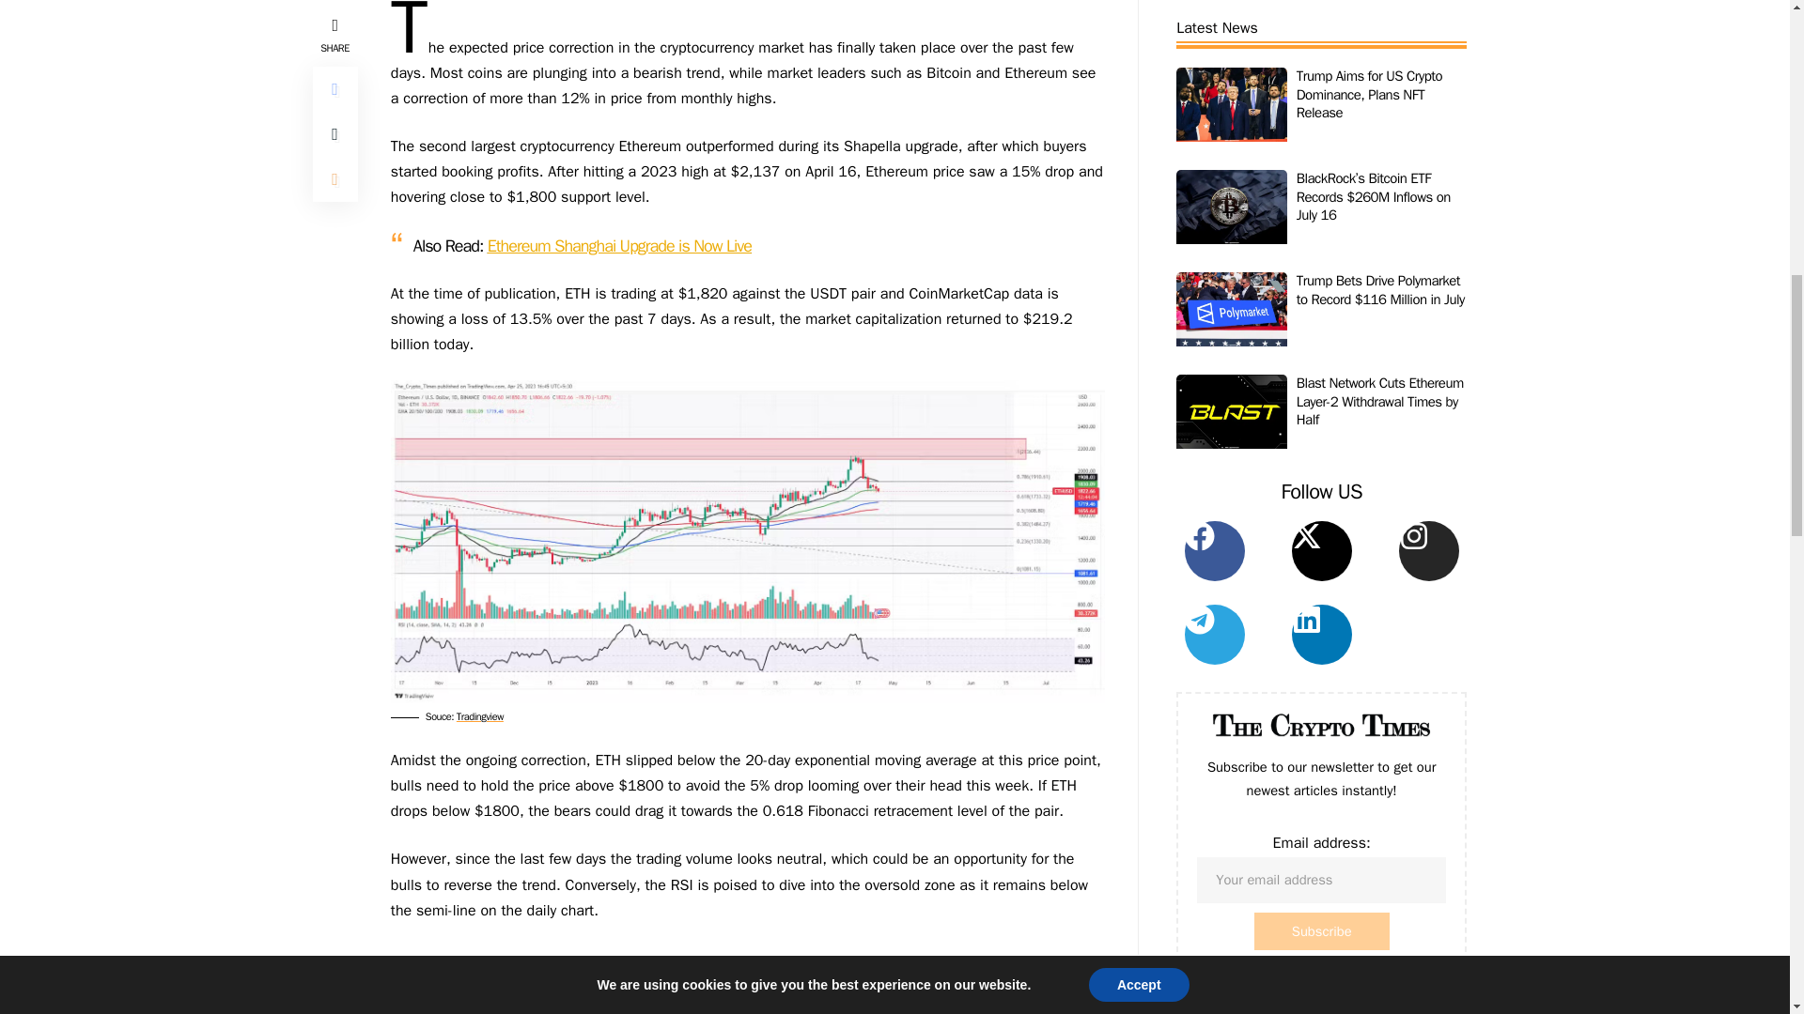  Describe the element at coordinates (1321, 39) in the screenshot. I see `Subscribe` at that location.